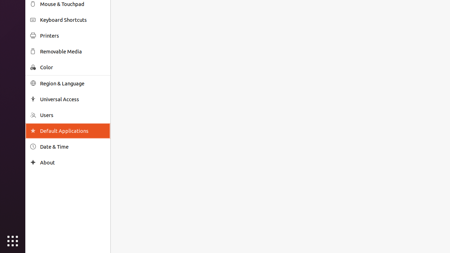  I want to click on Mouse & Touchpad, so click(73, 4).